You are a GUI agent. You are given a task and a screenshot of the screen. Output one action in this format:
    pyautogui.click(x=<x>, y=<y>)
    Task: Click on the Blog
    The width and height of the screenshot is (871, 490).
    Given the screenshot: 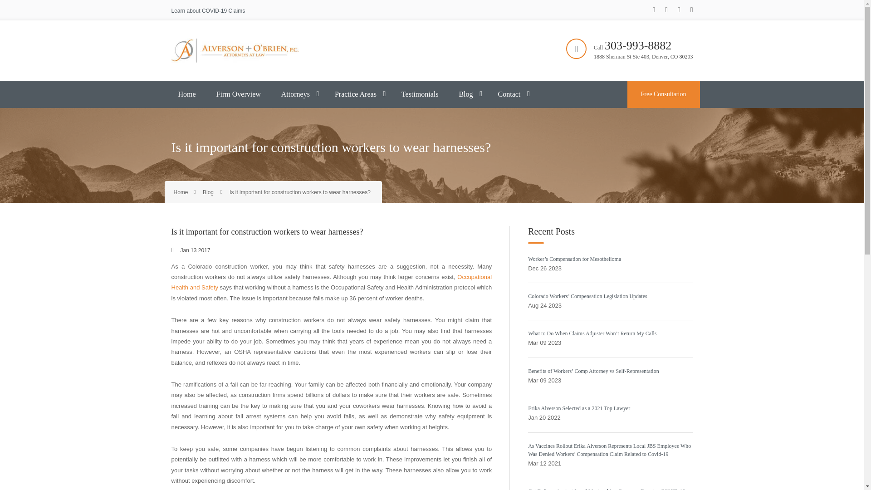 What is the action you would take?
    pyautogui.click(x=465, y=94)
    